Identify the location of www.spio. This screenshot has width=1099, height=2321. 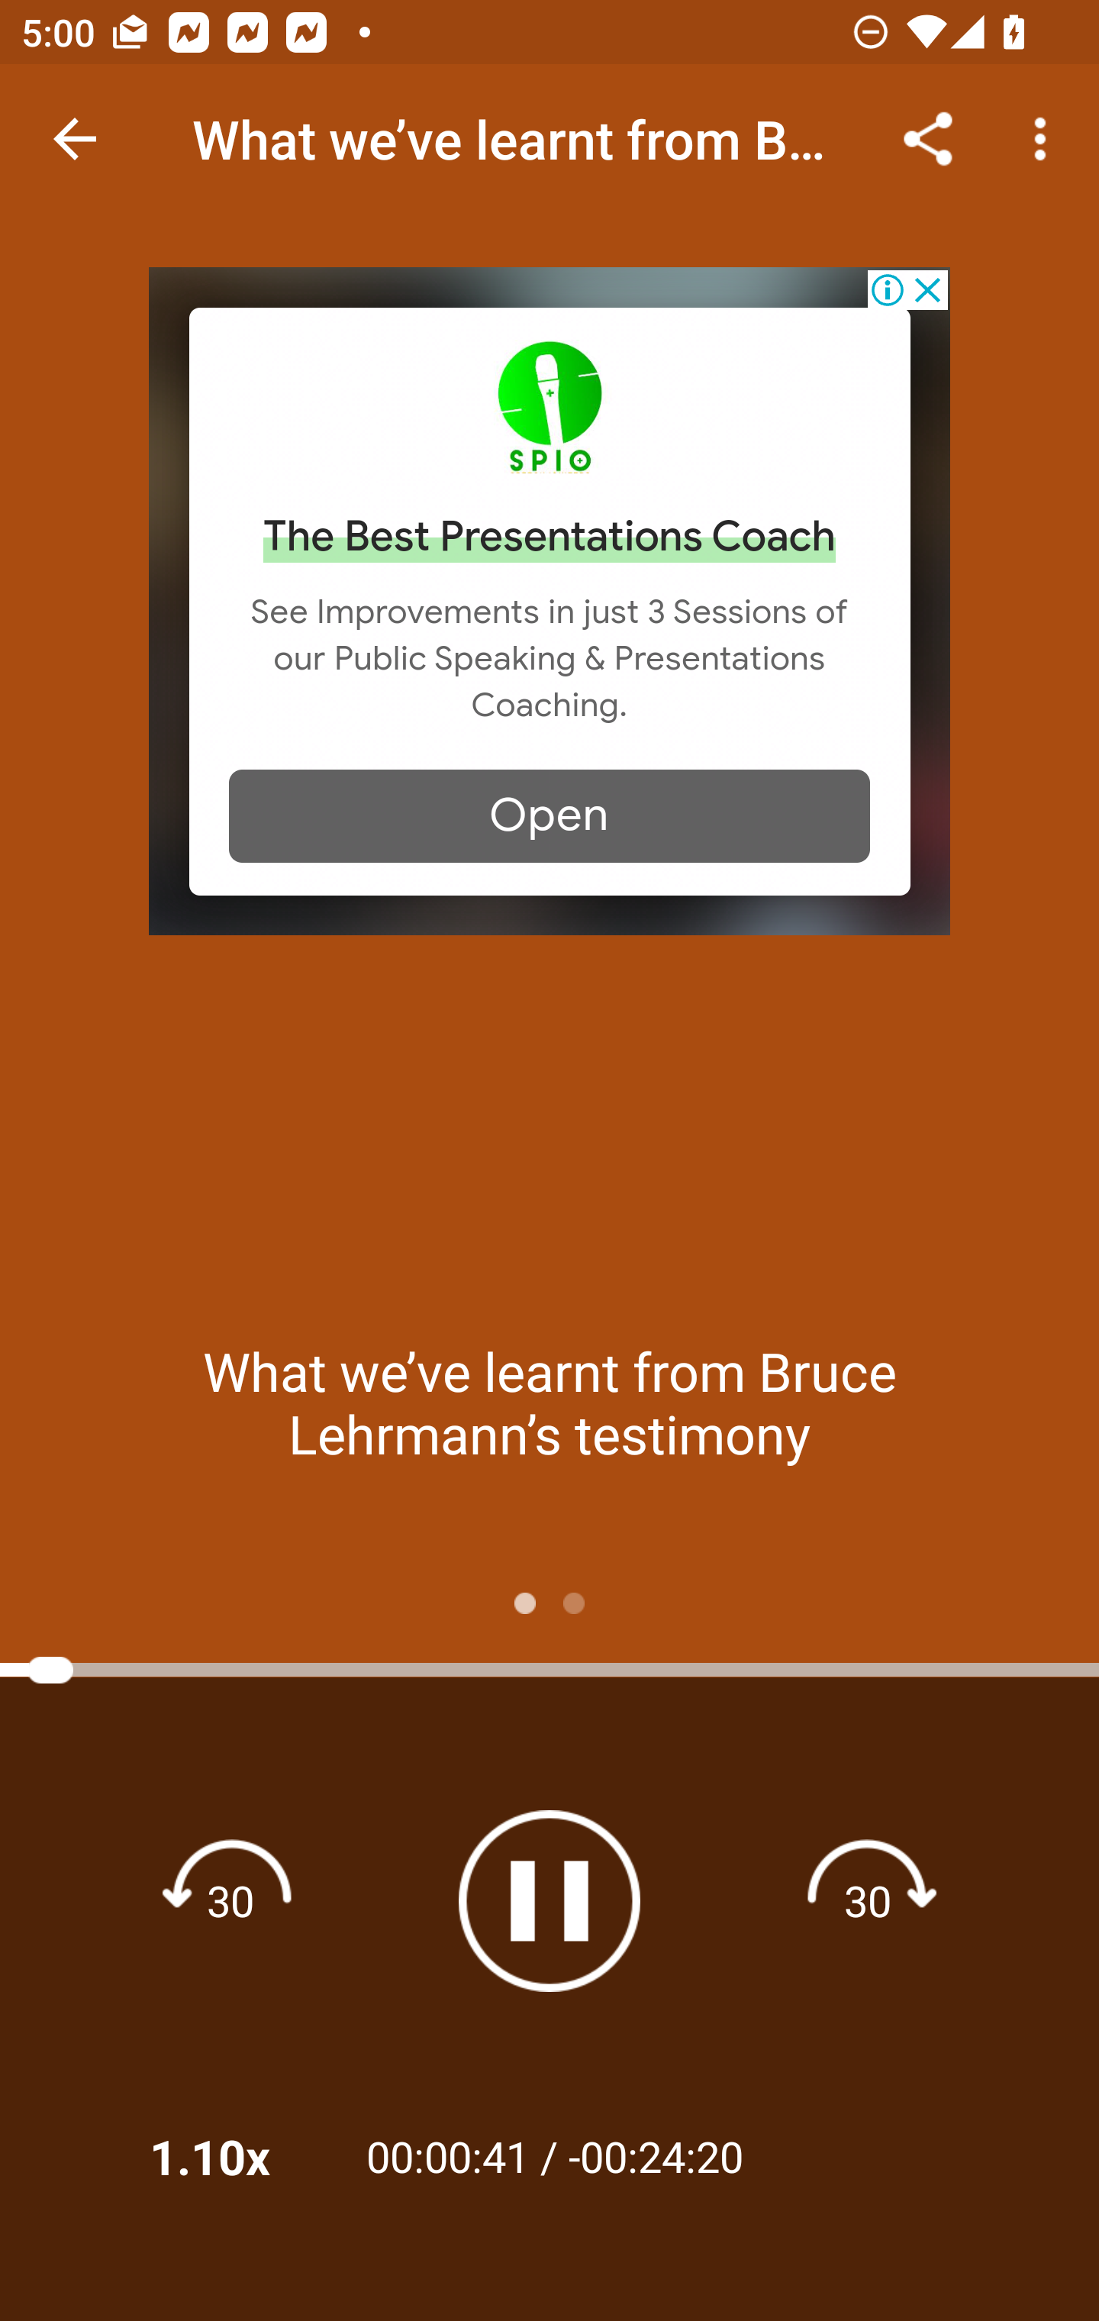
(549, 406).